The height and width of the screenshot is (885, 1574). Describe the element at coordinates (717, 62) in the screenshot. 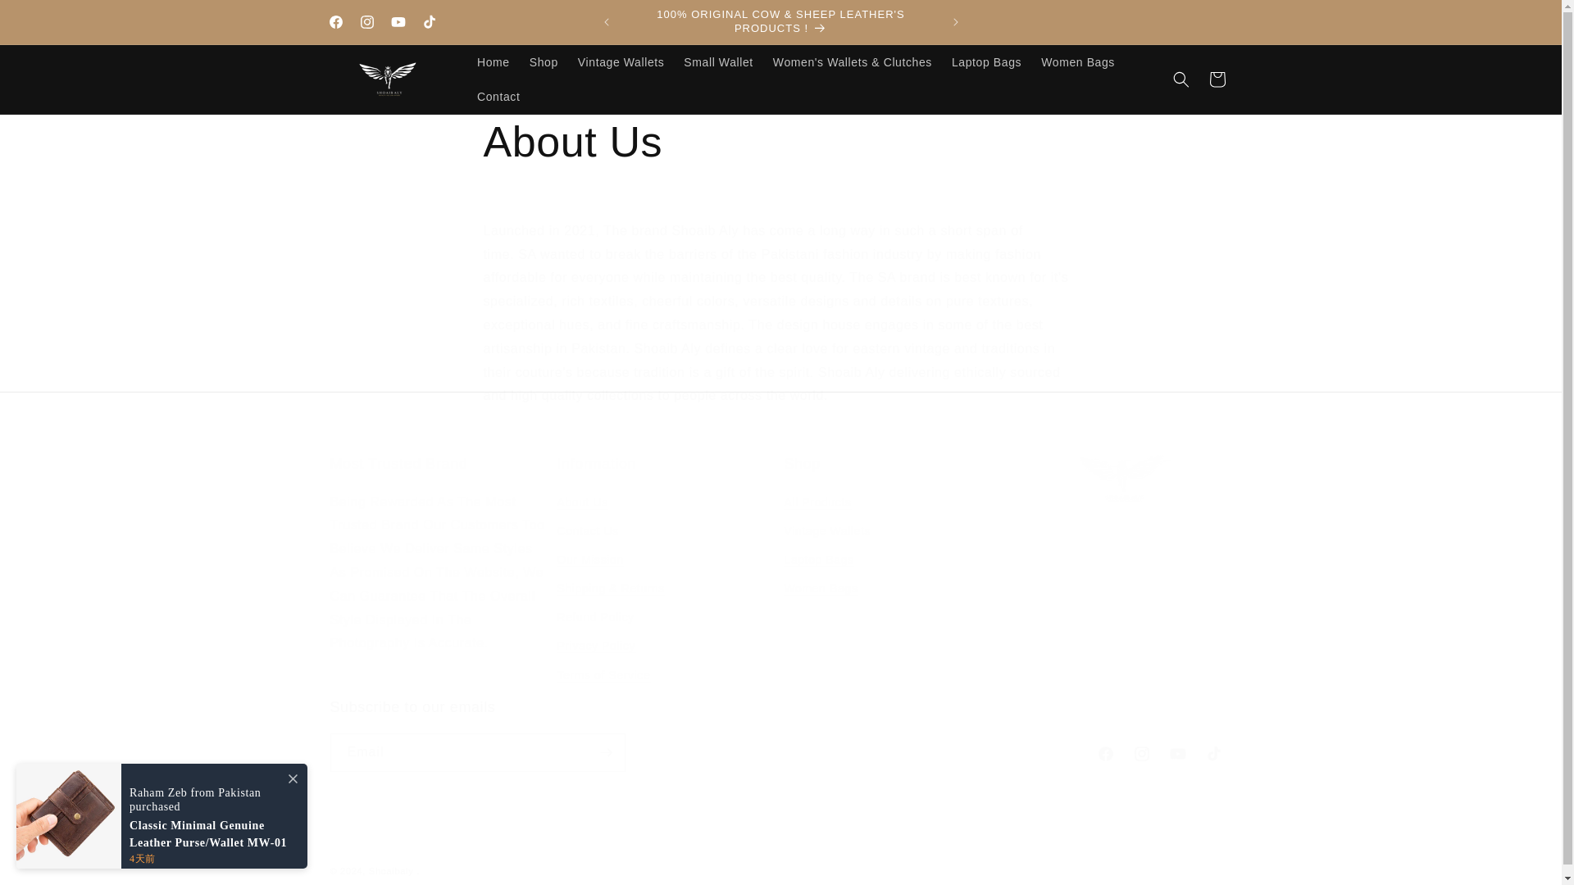

I see `Contact Us` at that location.